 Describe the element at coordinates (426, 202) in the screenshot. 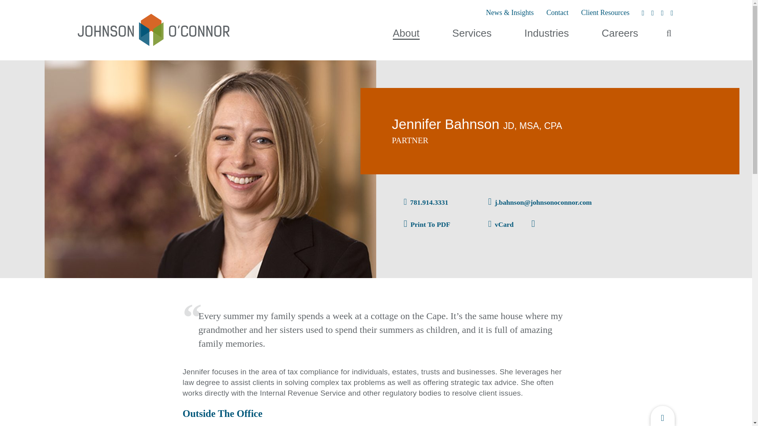

I see `781.914.3331` at that location.